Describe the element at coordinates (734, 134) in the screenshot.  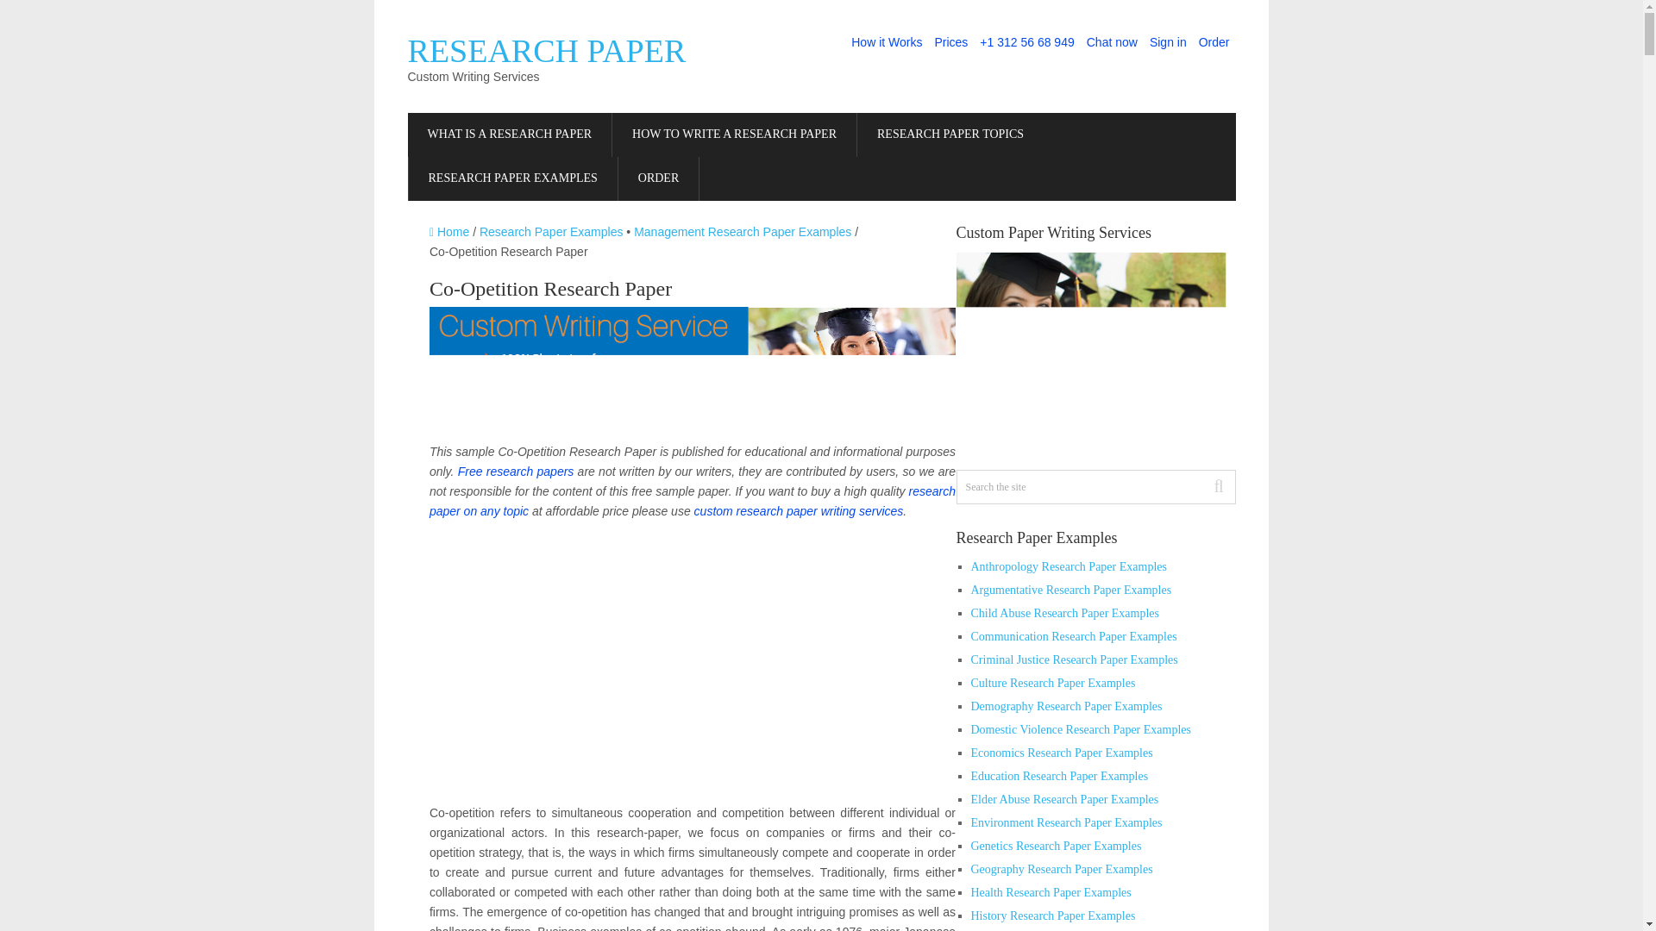
I see `HOW TO WRITE A RESEARCH PAPER` at that location.